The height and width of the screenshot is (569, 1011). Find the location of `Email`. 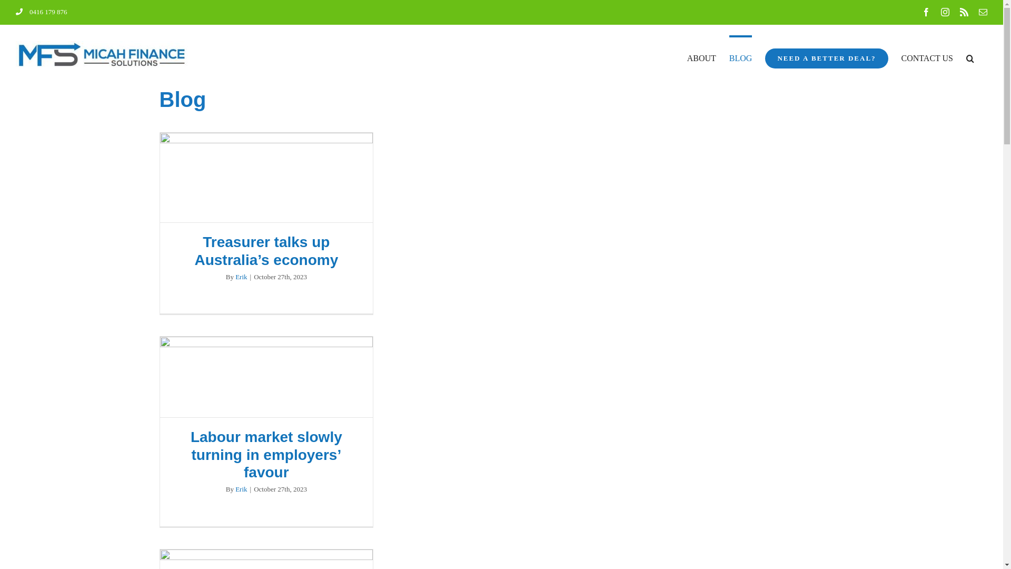

Email is located at coordinates (983, 12).